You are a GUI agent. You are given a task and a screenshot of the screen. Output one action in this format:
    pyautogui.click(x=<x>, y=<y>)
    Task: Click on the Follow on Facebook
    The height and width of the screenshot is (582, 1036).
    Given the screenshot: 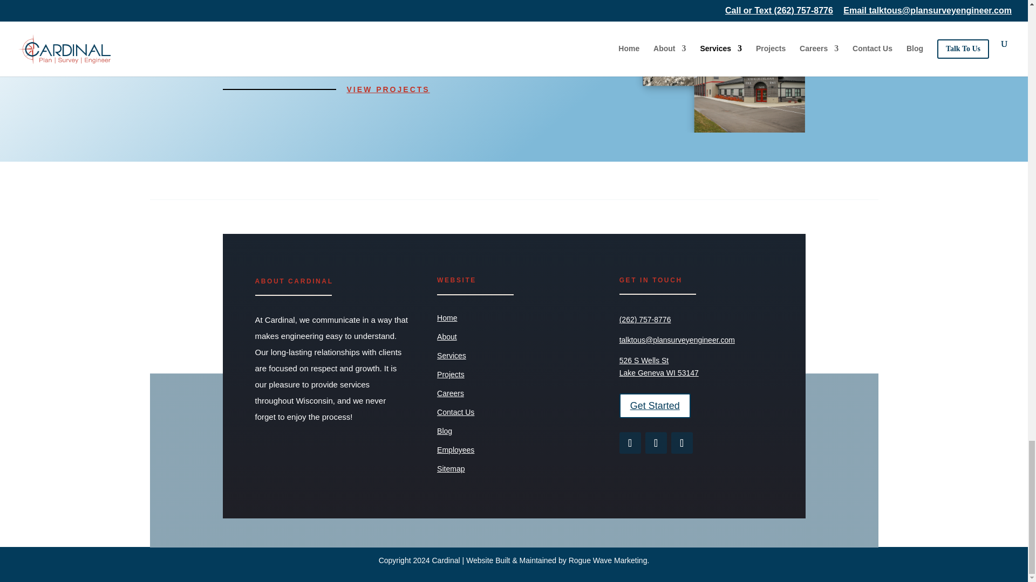 What is the action you would take?
    pyautogui.click(x=630, y=443)
    